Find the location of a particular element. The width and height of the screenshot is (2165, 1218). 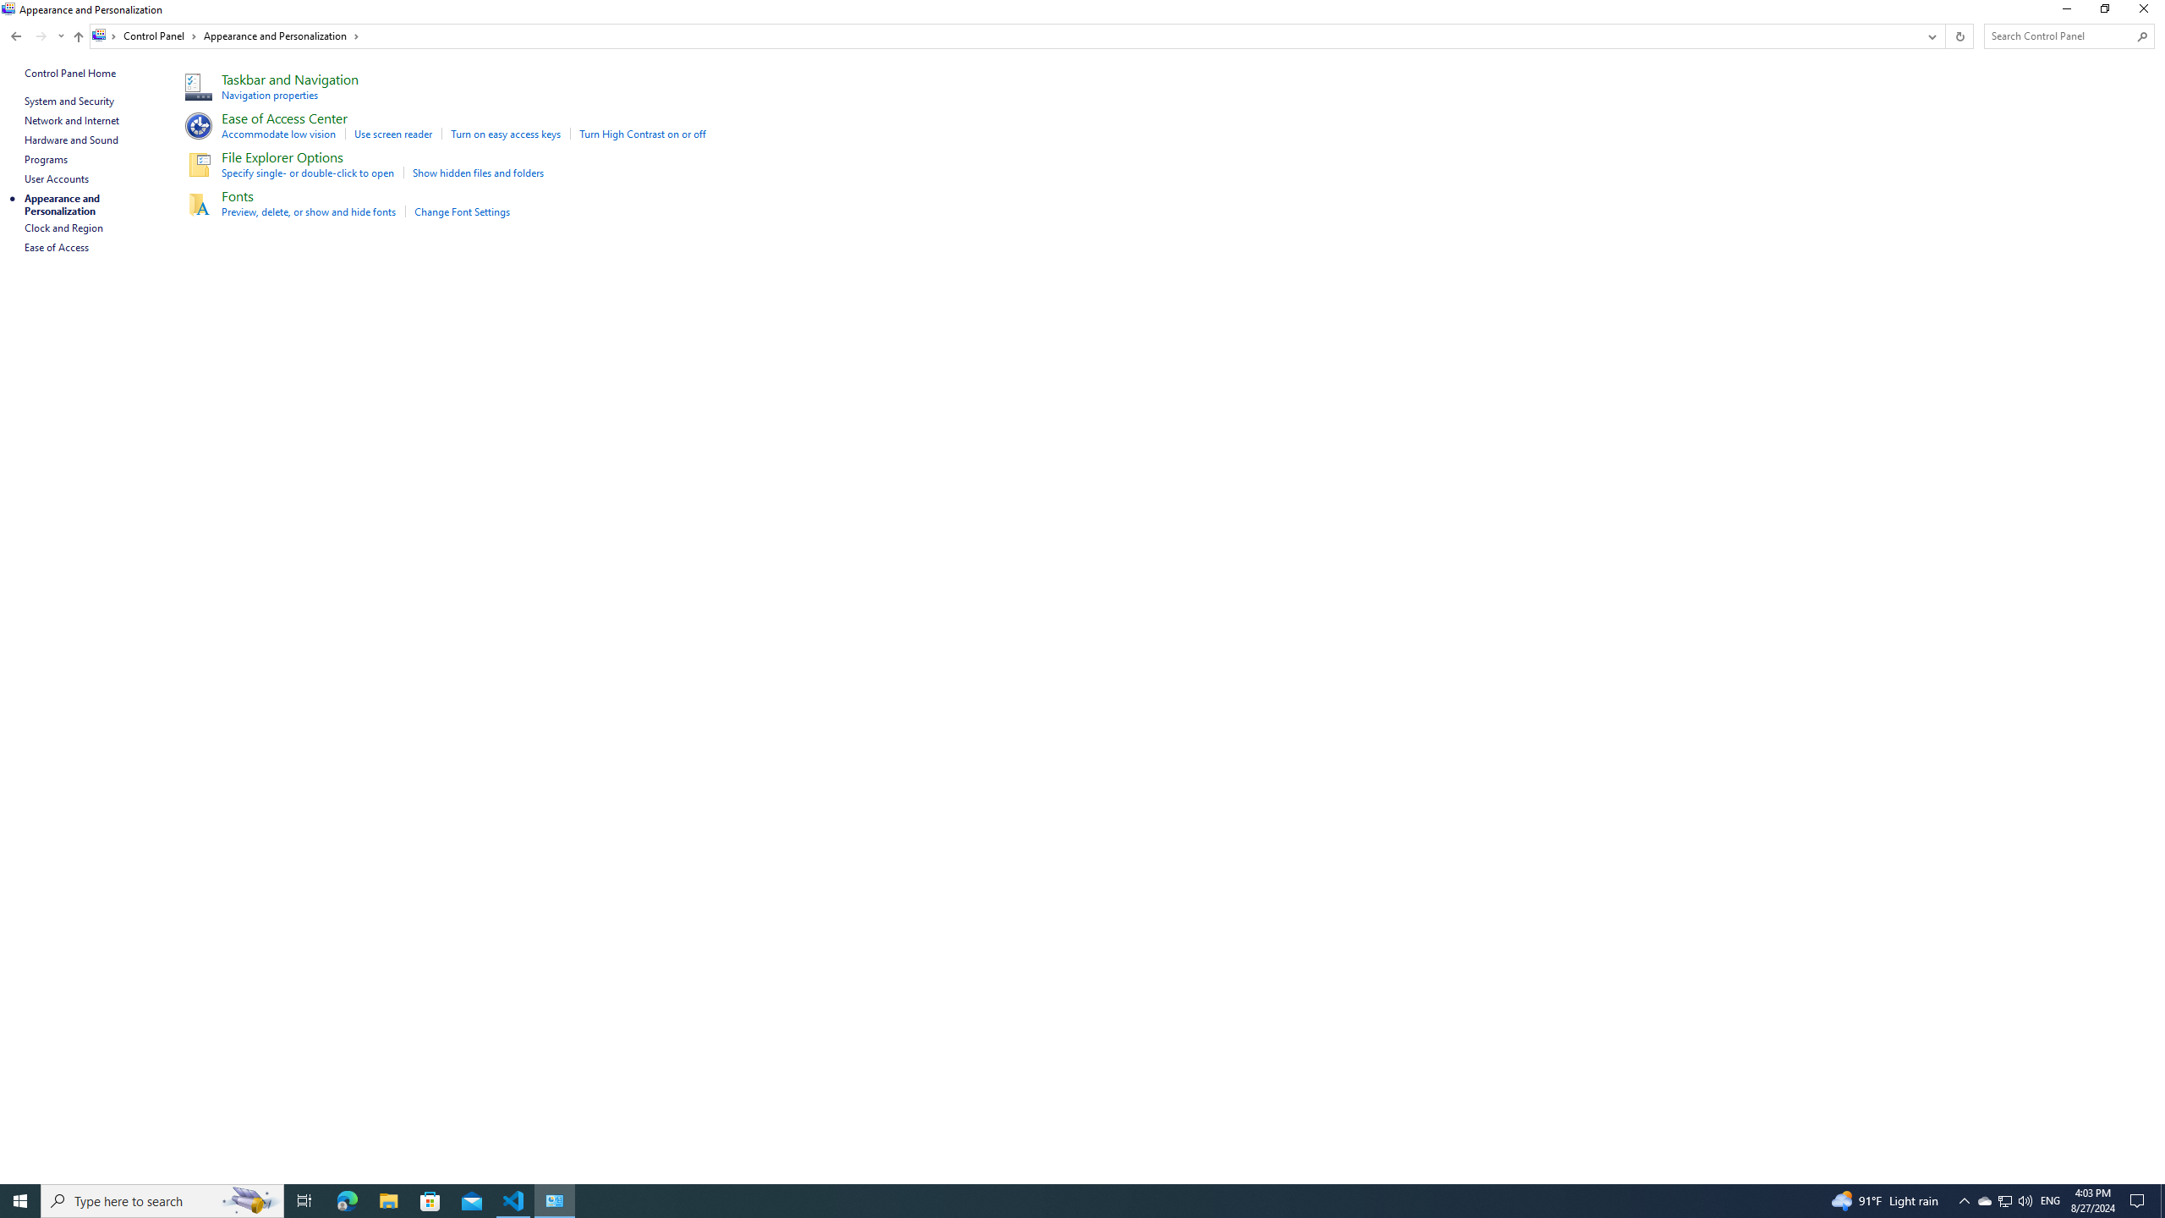

Search Box is located at coordinates (2060, 36).